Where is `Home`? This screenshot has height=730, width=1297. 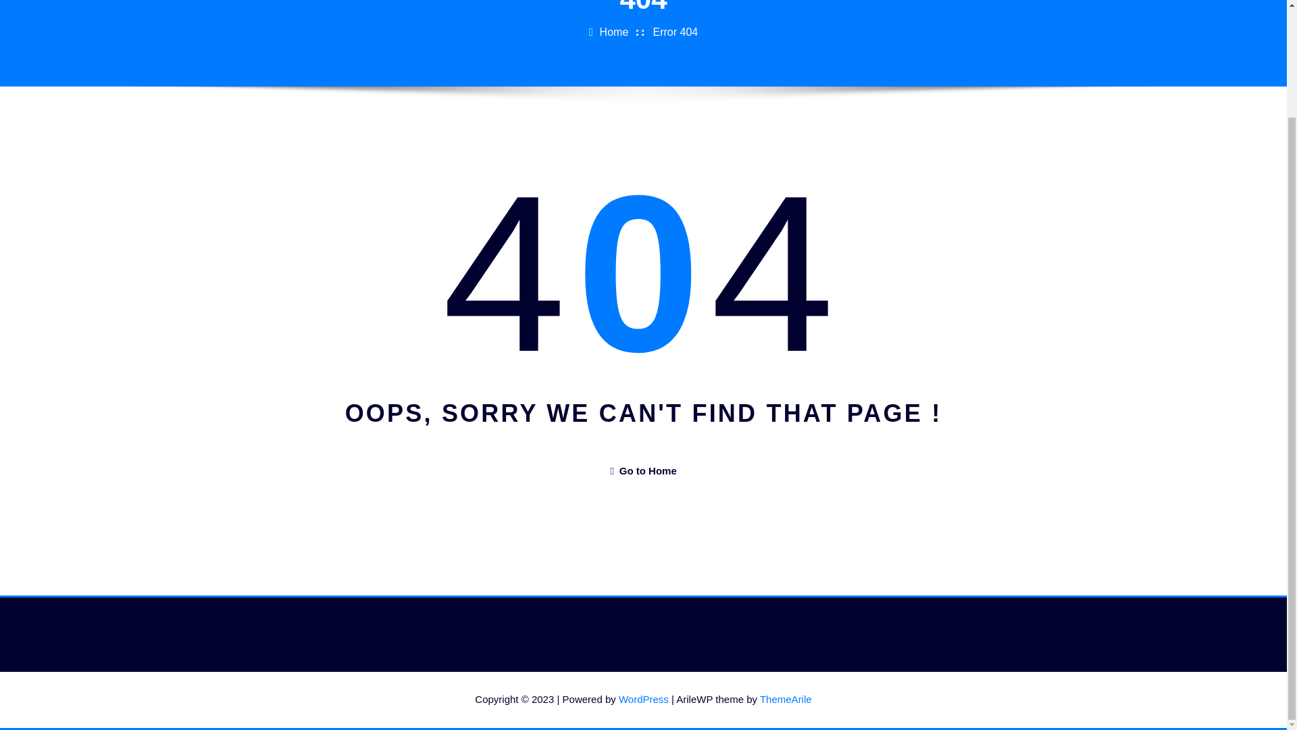
Home is located at coordinates (614, 32).